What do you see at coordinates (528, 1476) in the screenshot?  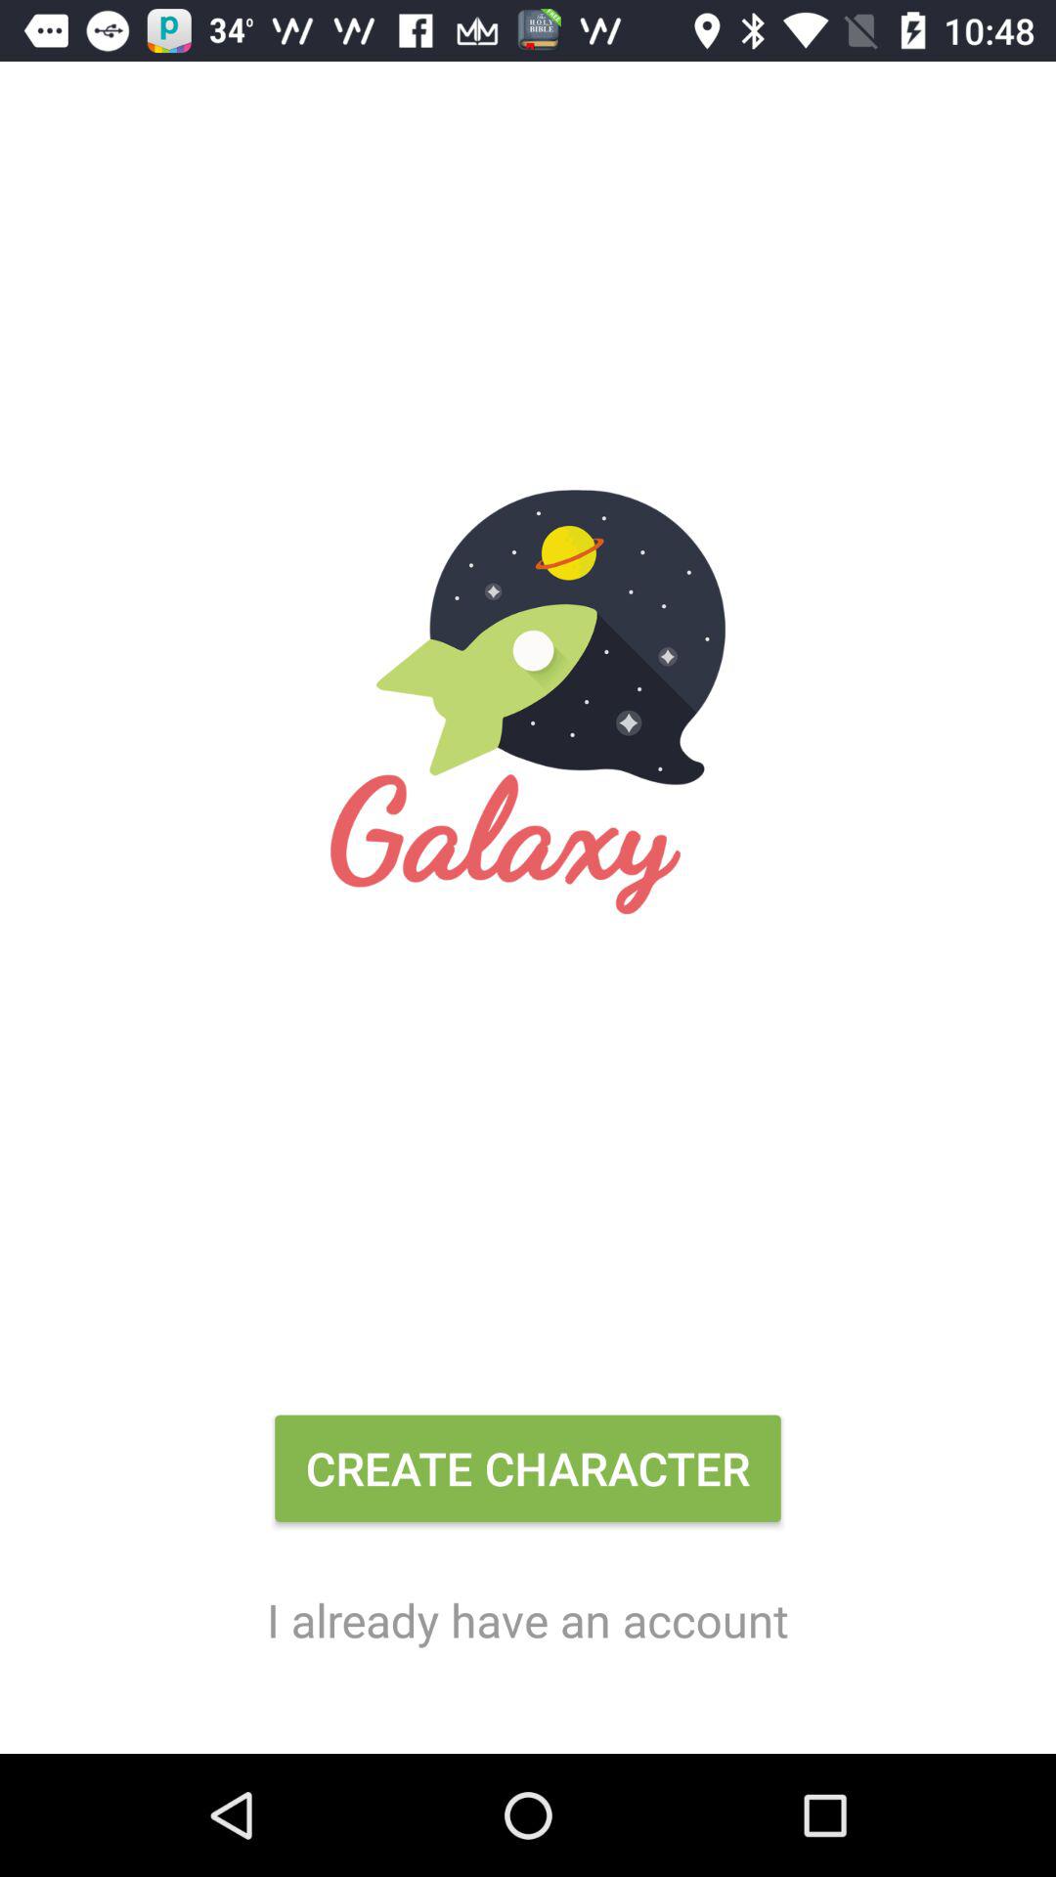 I see `scroll to create character` at bounding box center [528, 1476].